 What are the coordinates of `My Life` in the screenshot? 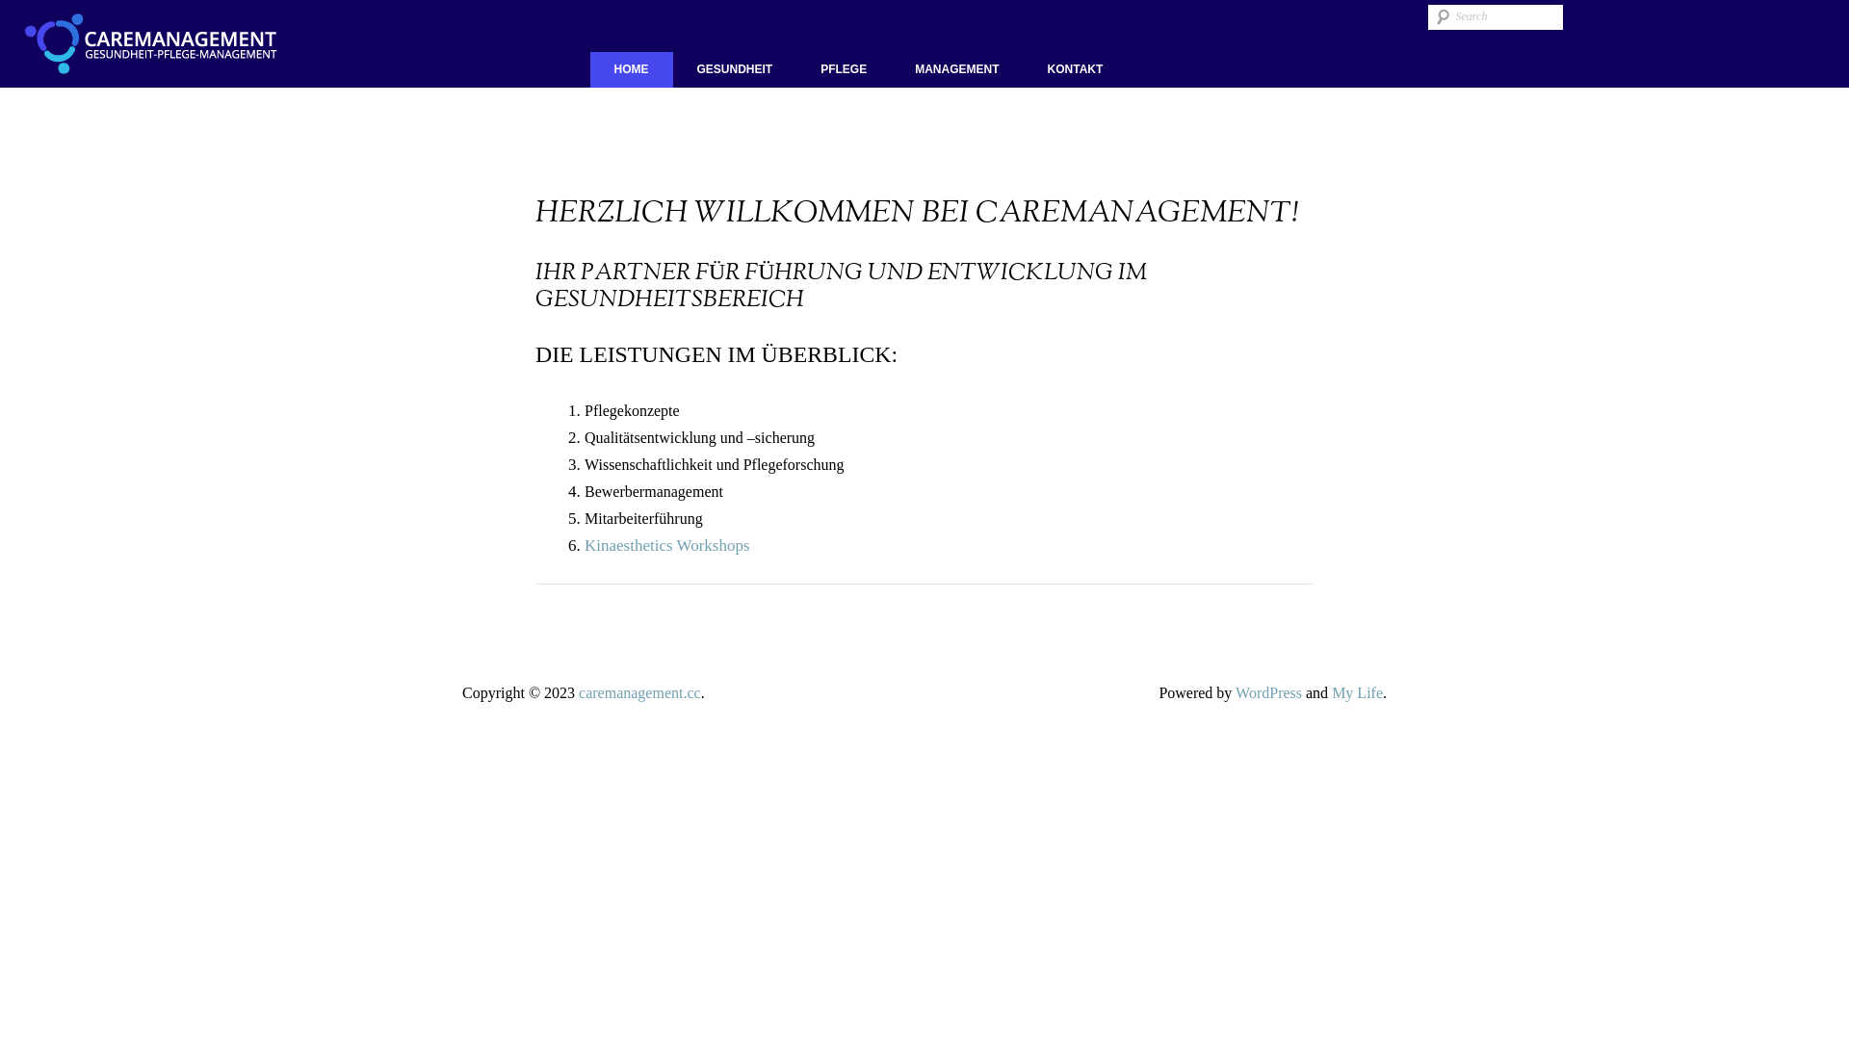 It's located at (1358, 693).